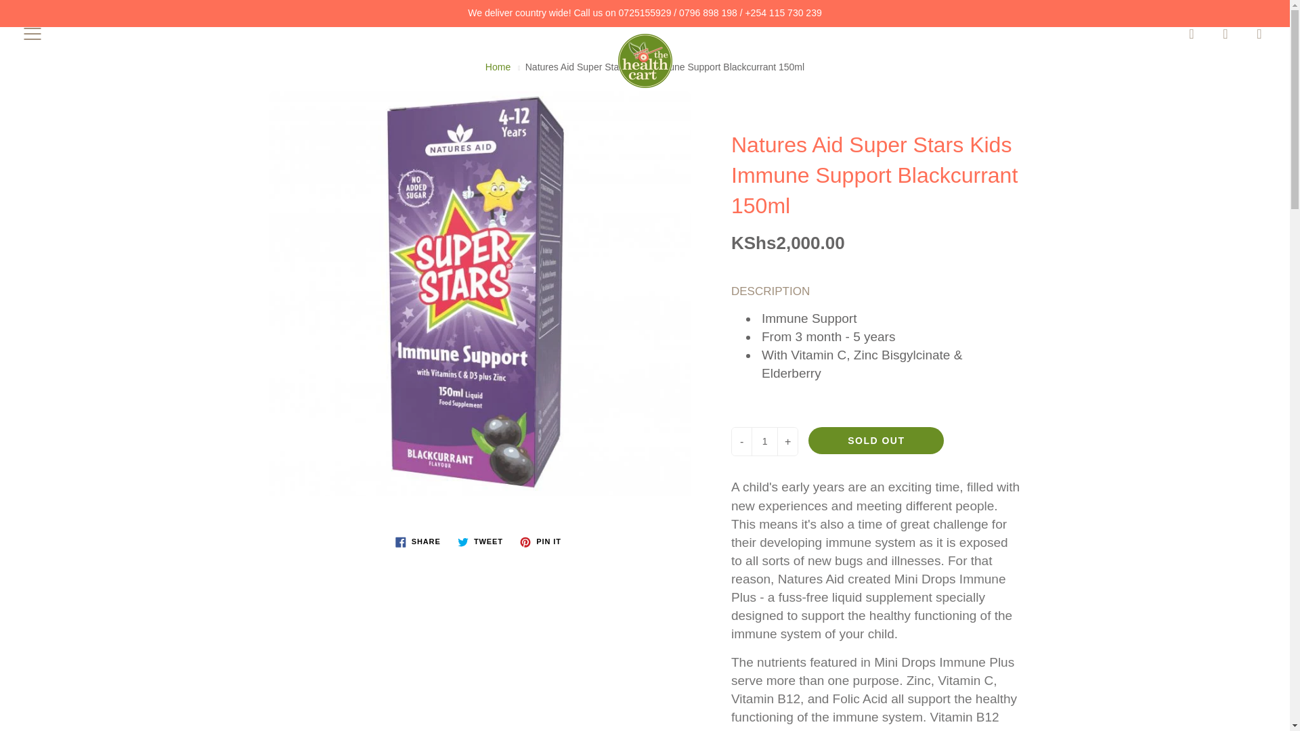 The width and height of the screenshot is (1300, 731). What do you see at coordinates (764, 441) in the screenshot?
I see `1` at bounding box center [764, 441].